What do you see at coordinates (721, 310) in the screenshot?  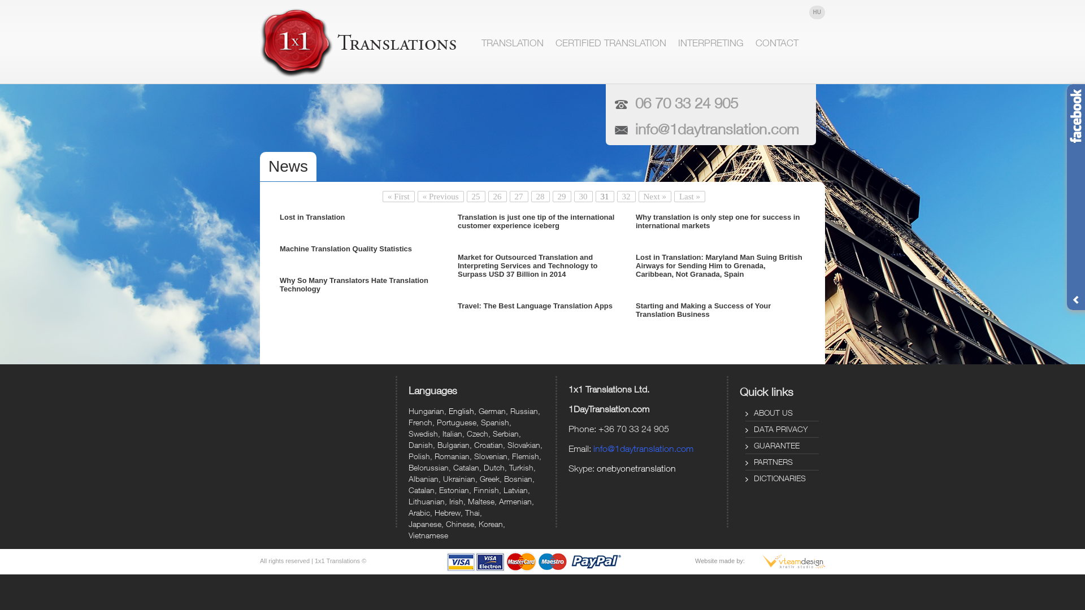 I see `Starting and Making a Success of Your Translation Business` at bounding box center [721, 310].